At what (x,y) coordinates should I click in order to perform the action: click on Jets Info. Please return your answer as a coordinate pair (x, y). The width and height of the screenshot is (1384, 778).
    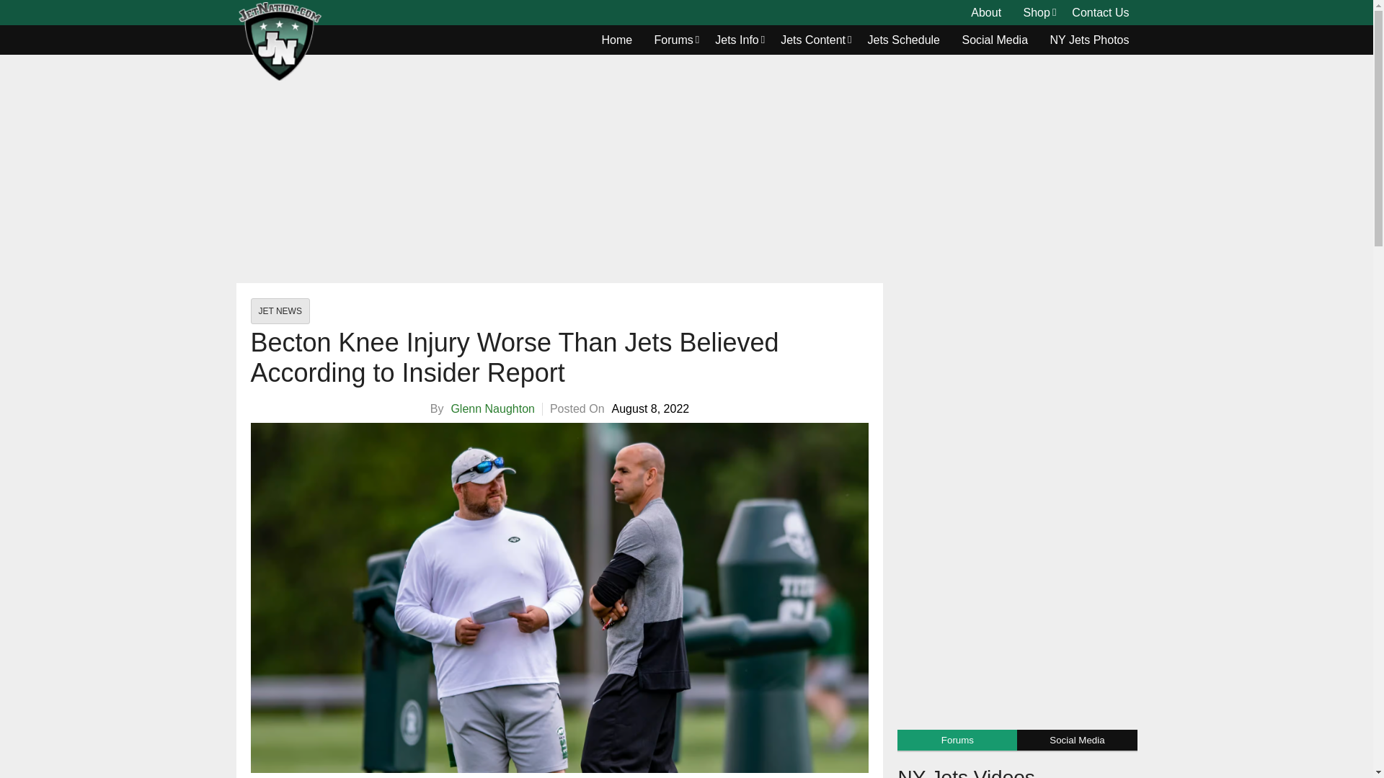
    Looking at the image, I should click on (737, 40).